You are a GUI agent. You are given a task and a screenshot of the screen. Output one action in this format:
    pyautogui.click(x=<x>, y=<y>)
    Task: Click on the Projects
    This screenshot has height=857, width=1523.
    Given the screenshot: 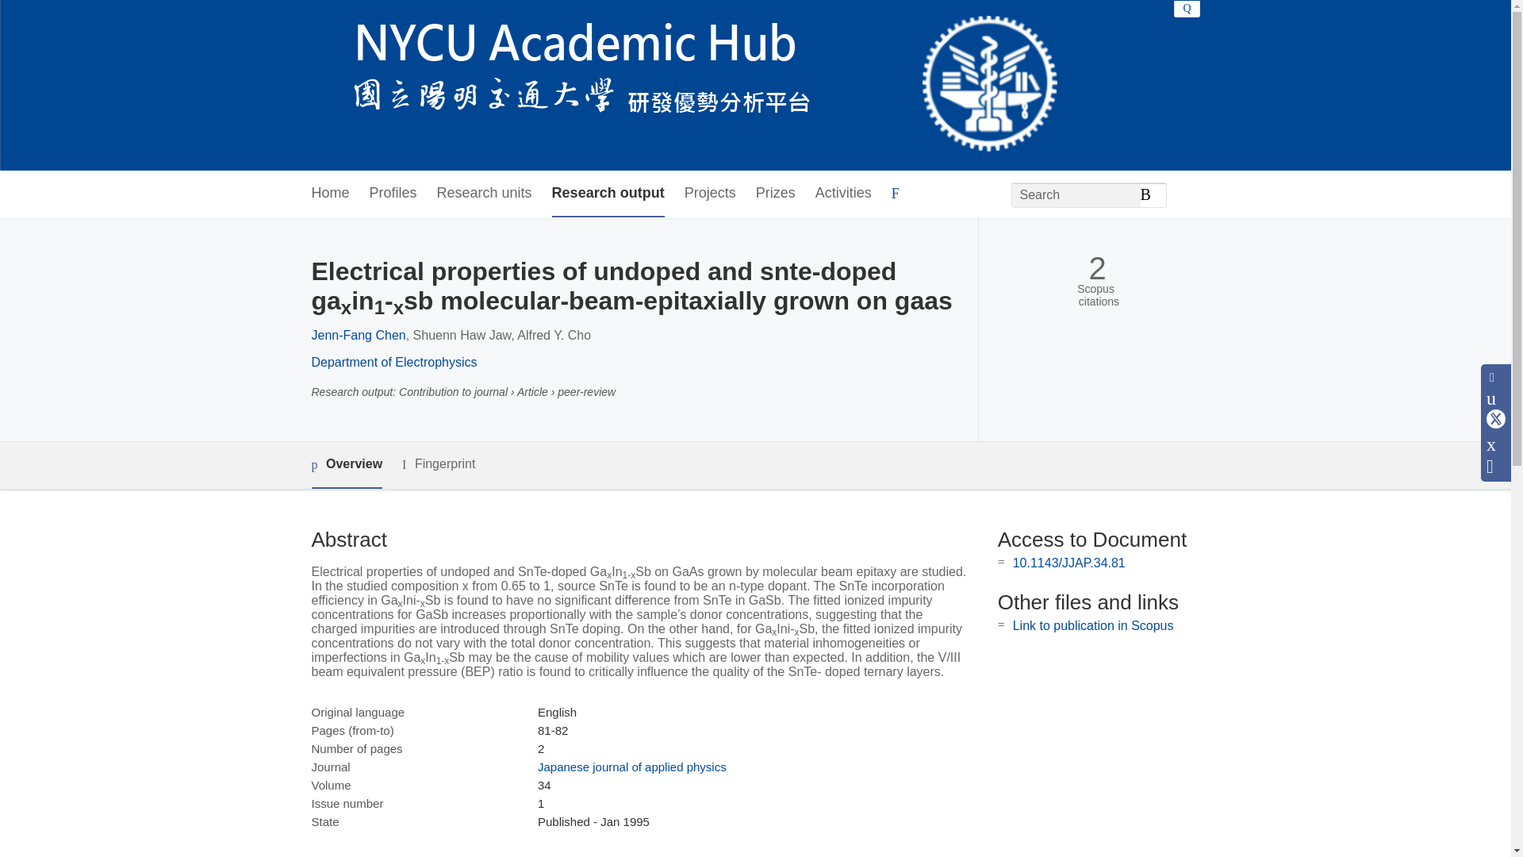 What is the action you would take?
    pyautogui.click(x=709, y=194)
    